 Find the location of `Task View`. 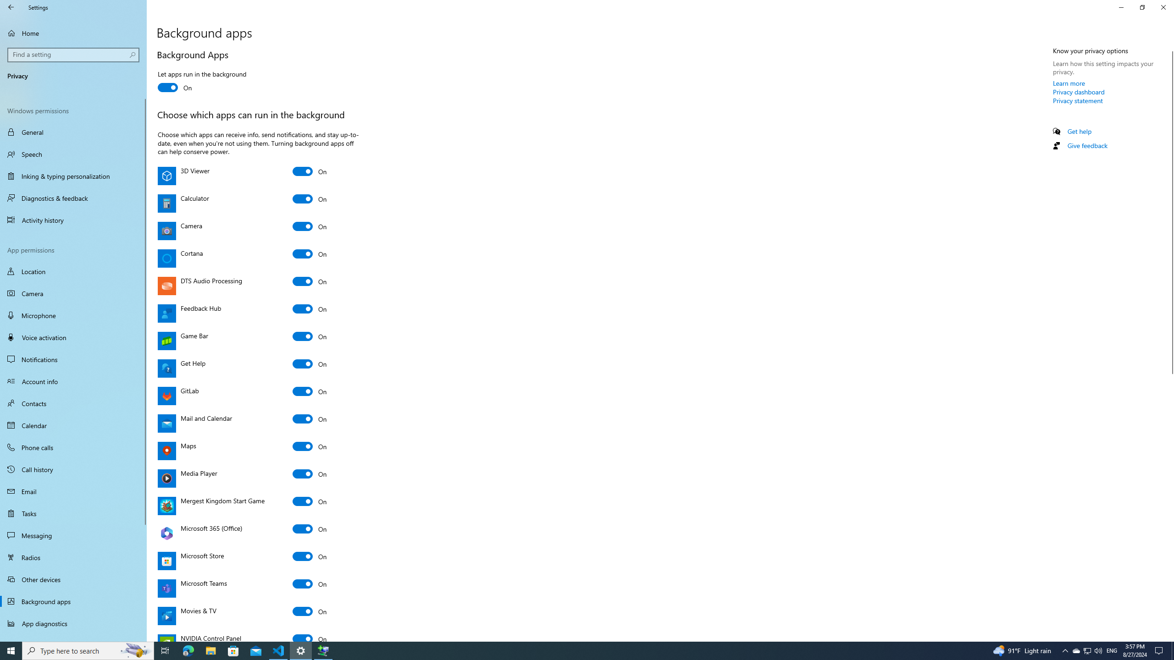

Task View is located at coordinates (165, 651).